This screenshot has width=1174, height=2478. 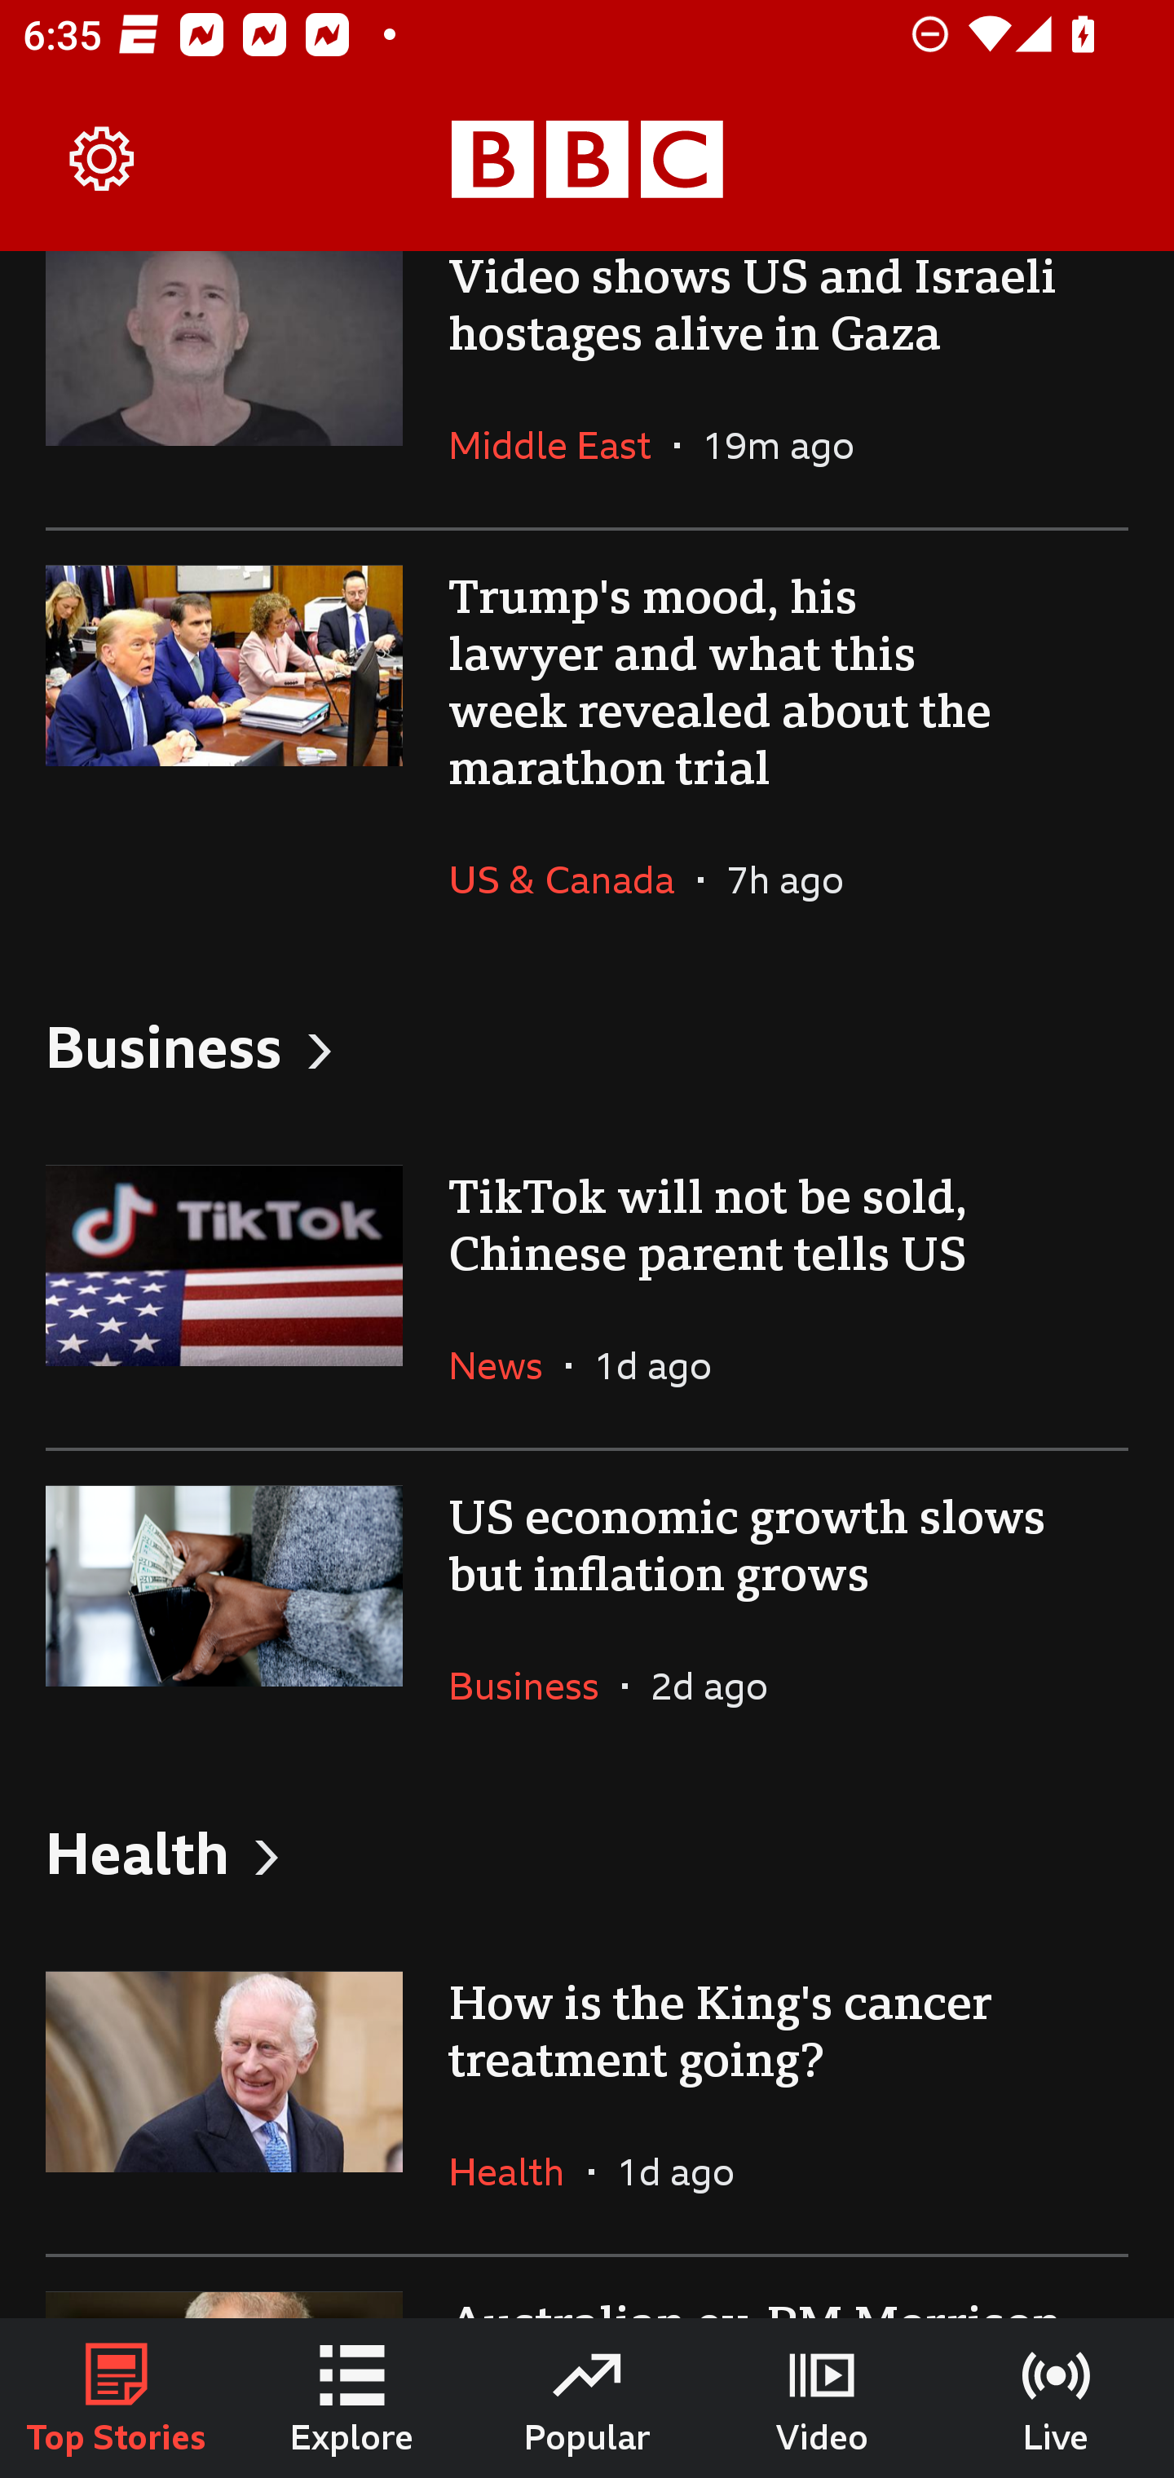 I want to click on Live, so click(x=1057, y=2398).